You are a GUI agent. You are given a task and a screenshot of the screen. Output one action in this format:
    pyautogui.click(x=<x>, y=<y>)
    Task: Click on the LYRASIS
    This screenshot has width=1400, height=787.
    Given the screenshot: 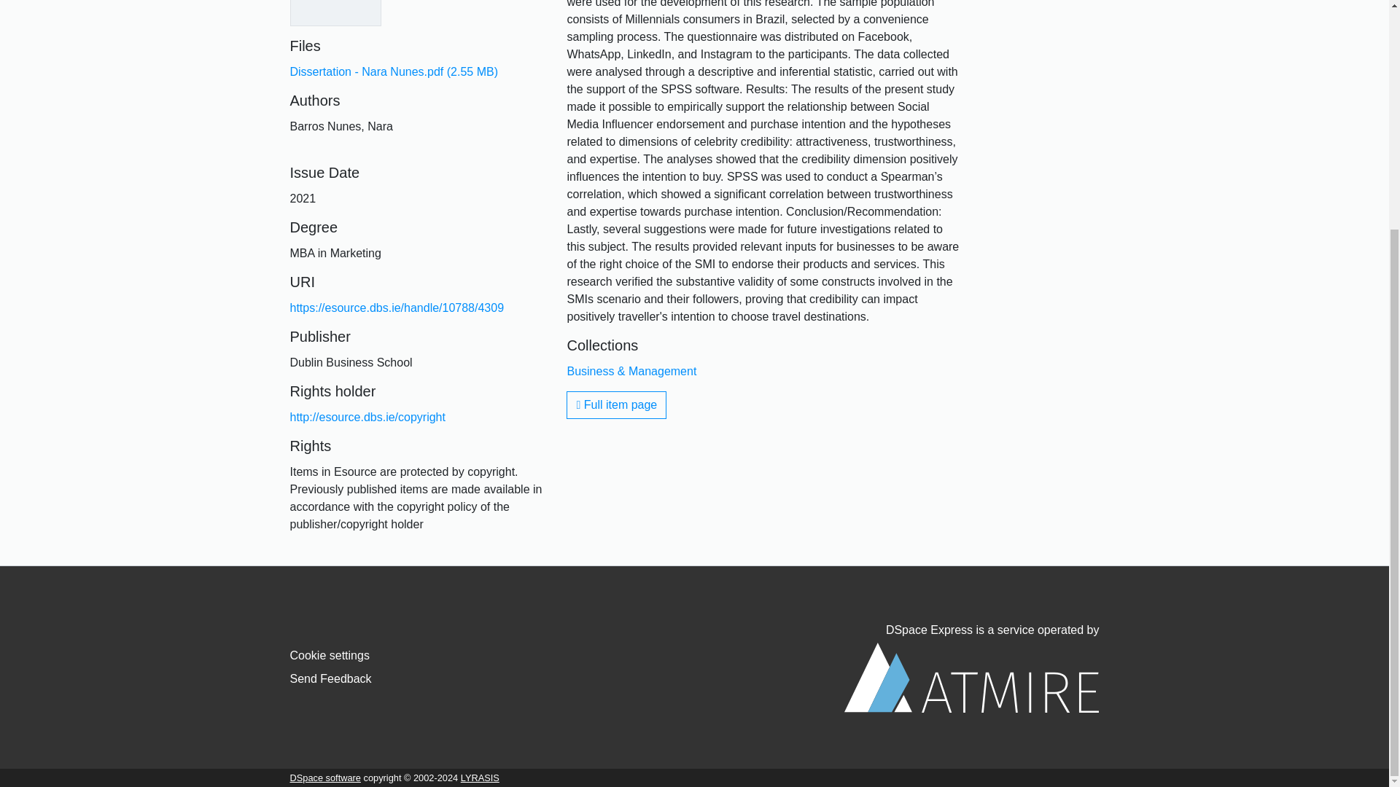 What is the action you would take?
    pyautogui.click(x=480, y=777)
    